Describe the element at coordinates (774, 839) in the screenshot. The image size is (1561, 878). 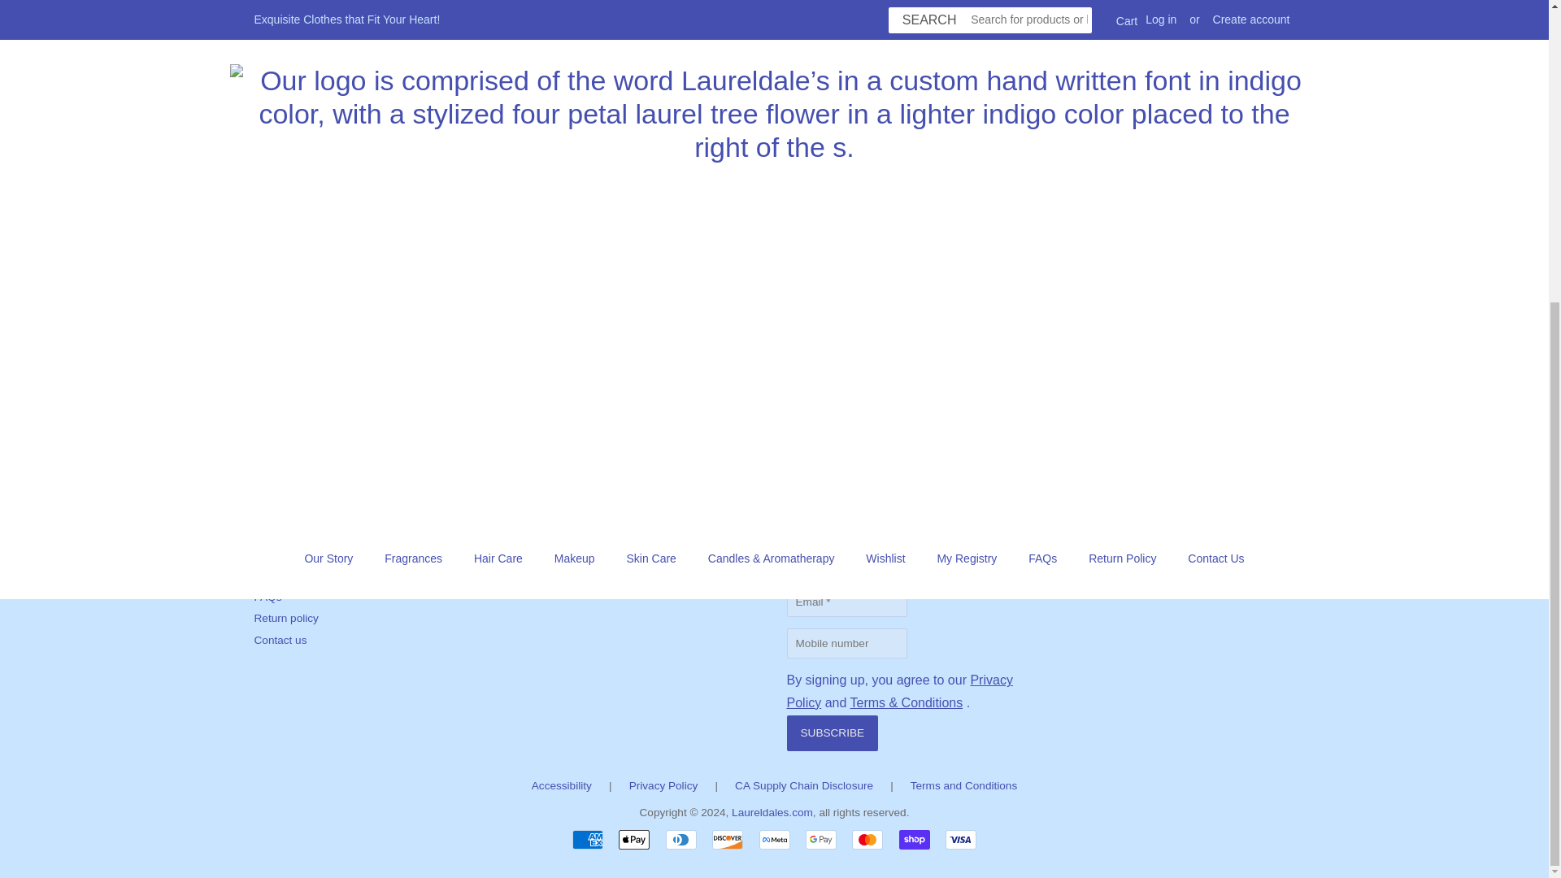
I see `Meta Pay` at that location.